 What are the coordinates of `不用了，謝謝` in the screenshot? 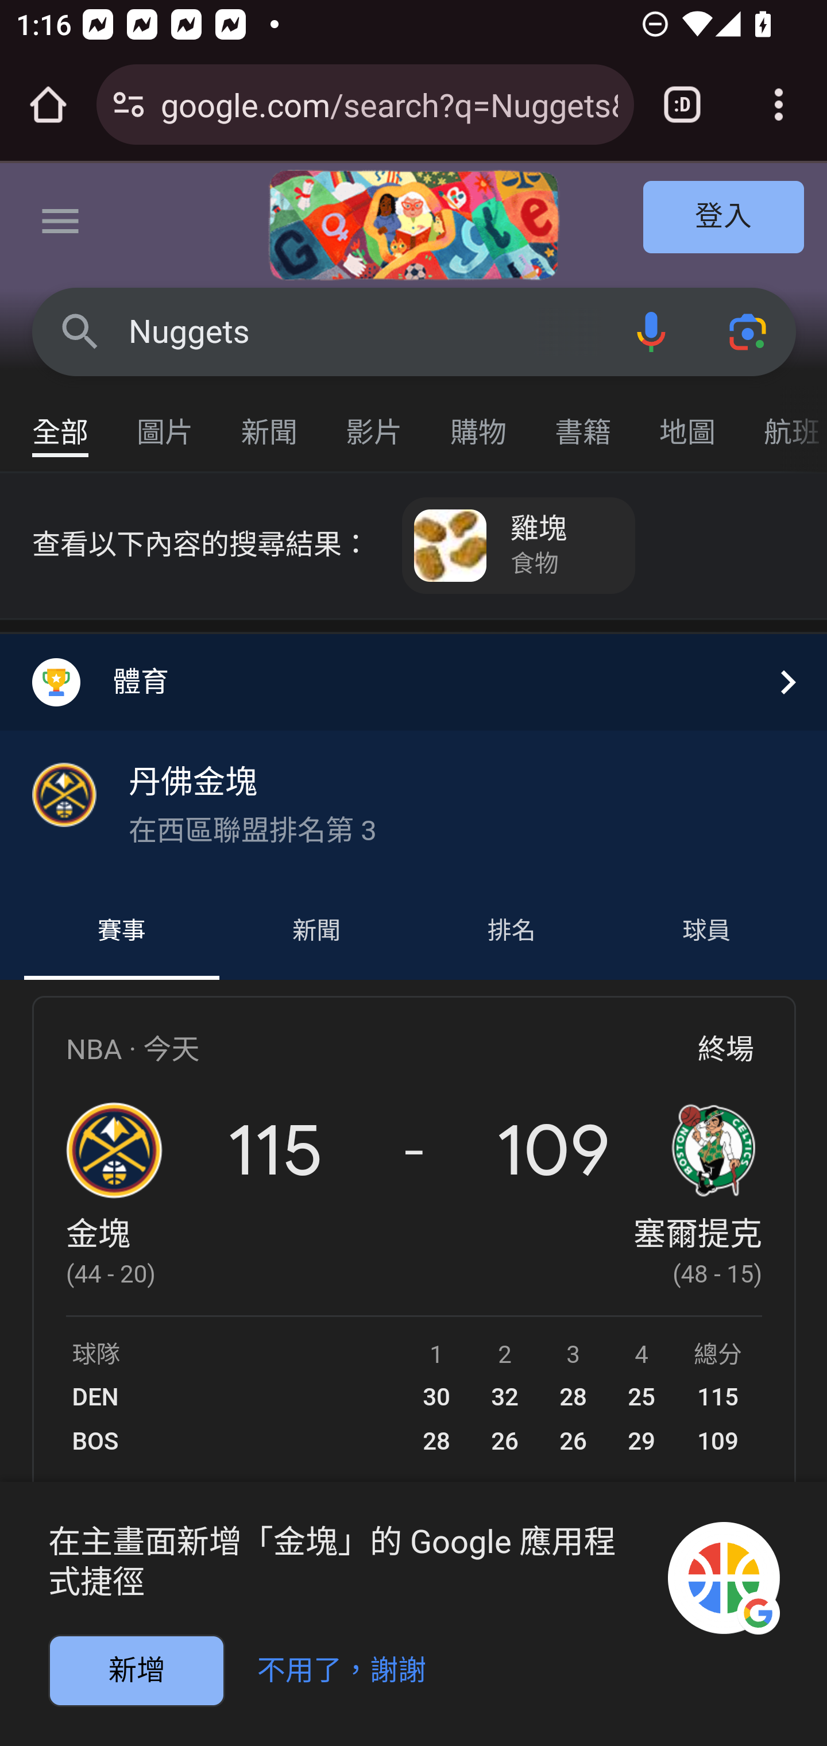 It's located at (350, 1667).